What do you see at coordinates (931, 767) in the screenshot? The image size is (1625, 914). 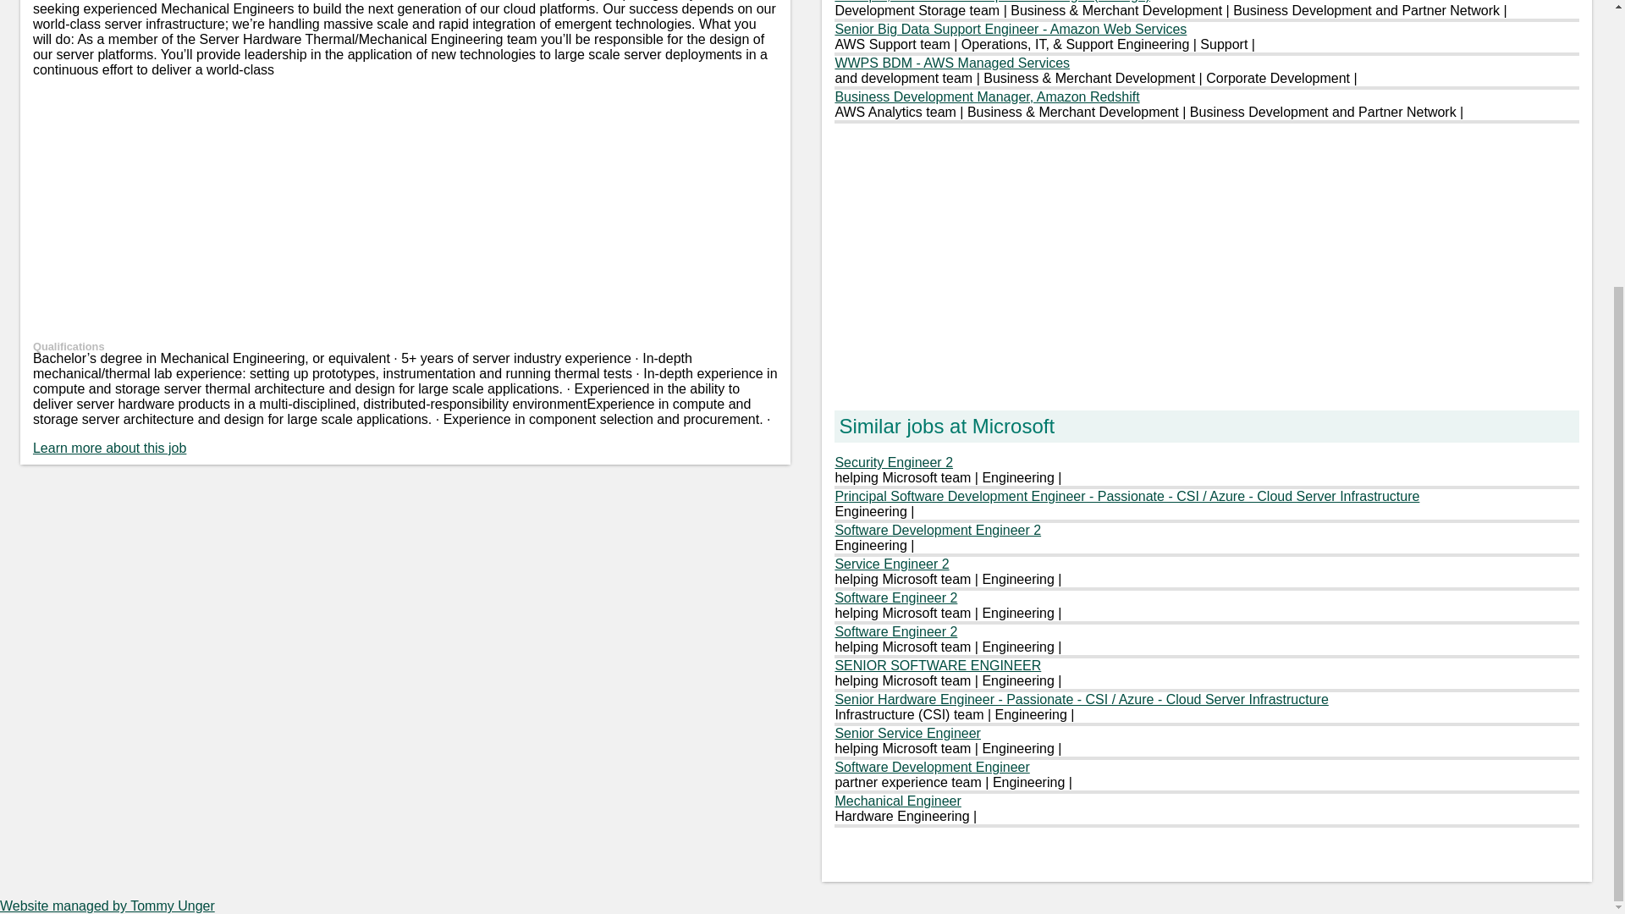 I see `Software Development Engineer` at bounding box center [931, 767].